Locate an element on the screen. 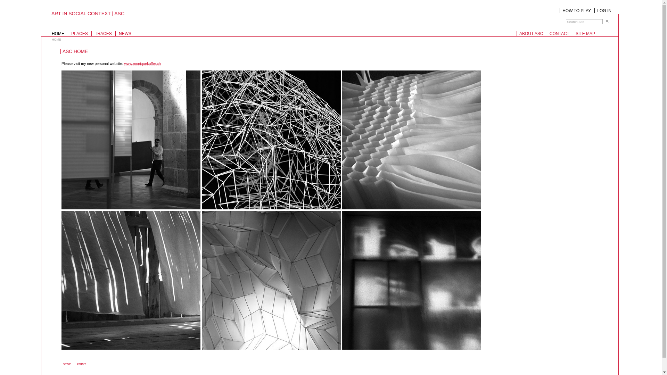  LOG IN is located at coordinates (603, 11).